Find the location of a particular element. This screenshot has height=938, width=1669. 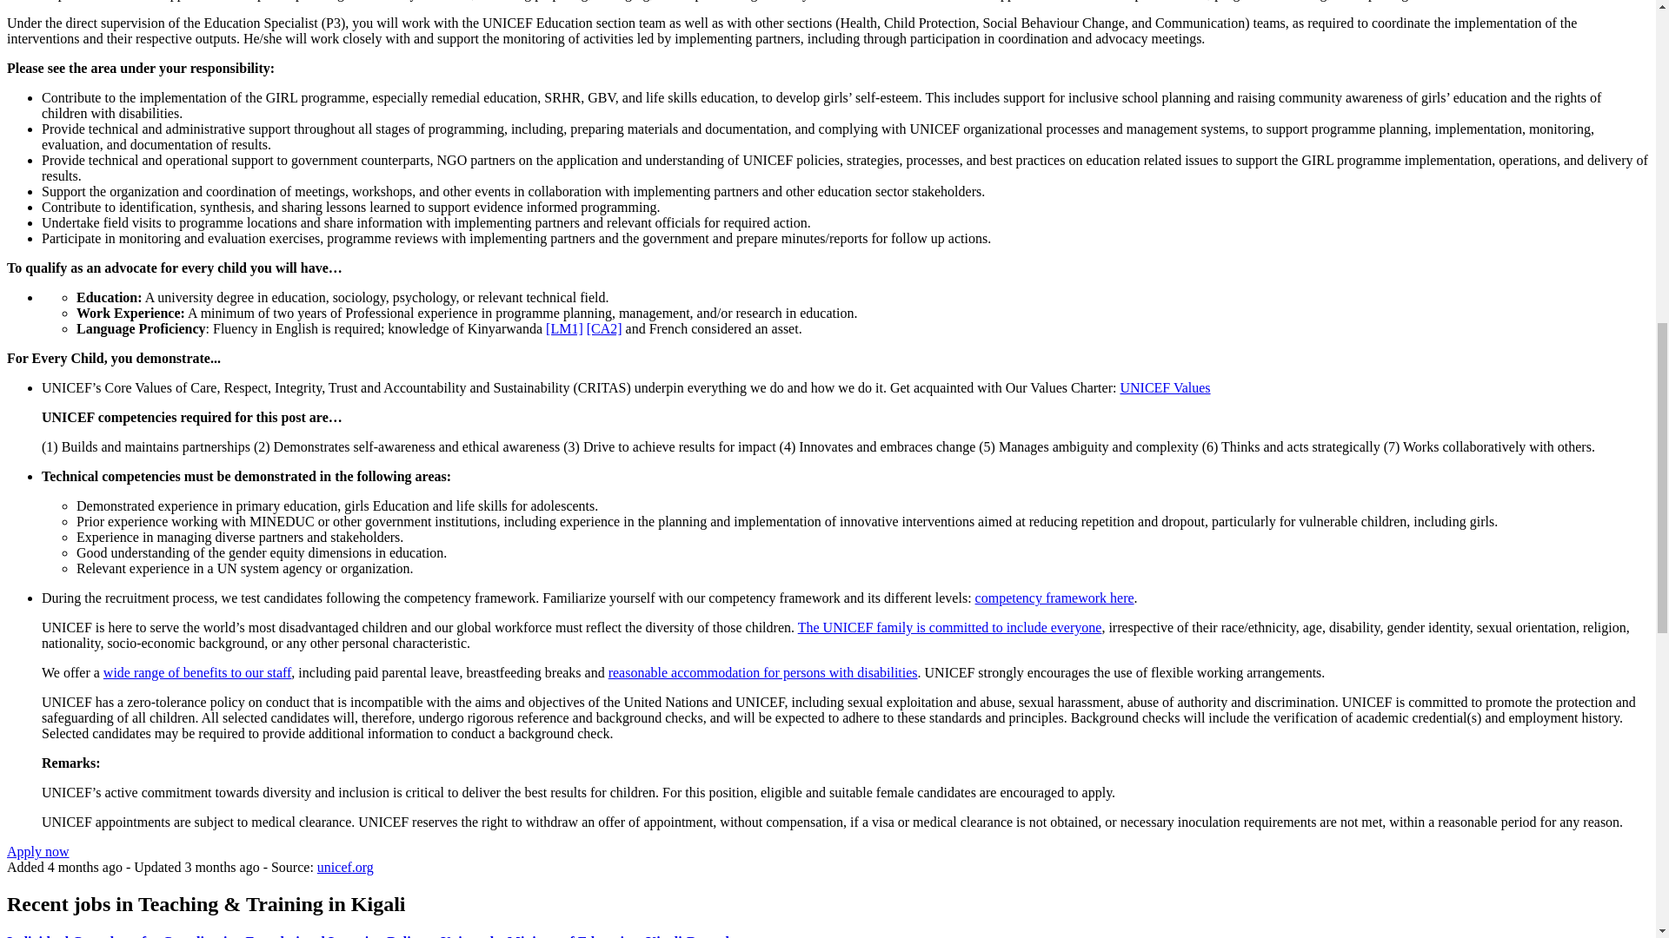

The UNICEF family is committed to include everyone is located at coordinates (949, 627).